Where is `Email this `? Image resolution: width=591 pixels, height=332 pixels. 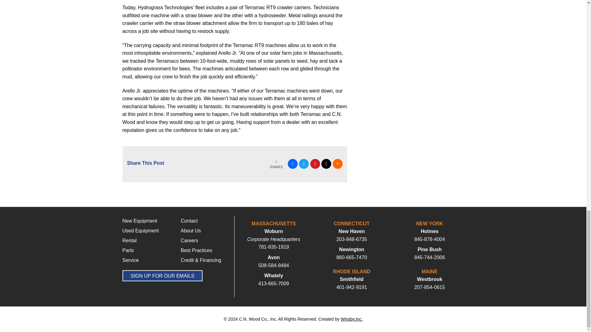
Email this  is located at coordinates (326, 164).